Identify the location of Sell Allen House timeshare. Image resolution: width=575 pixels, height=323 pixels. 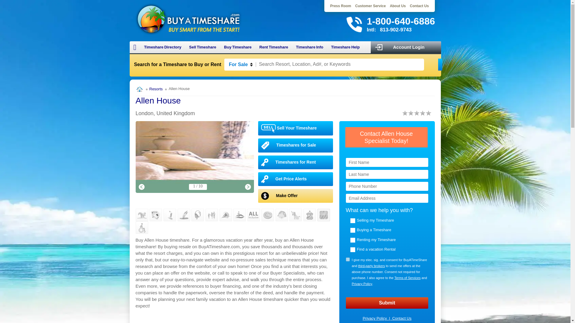
(296, 128).